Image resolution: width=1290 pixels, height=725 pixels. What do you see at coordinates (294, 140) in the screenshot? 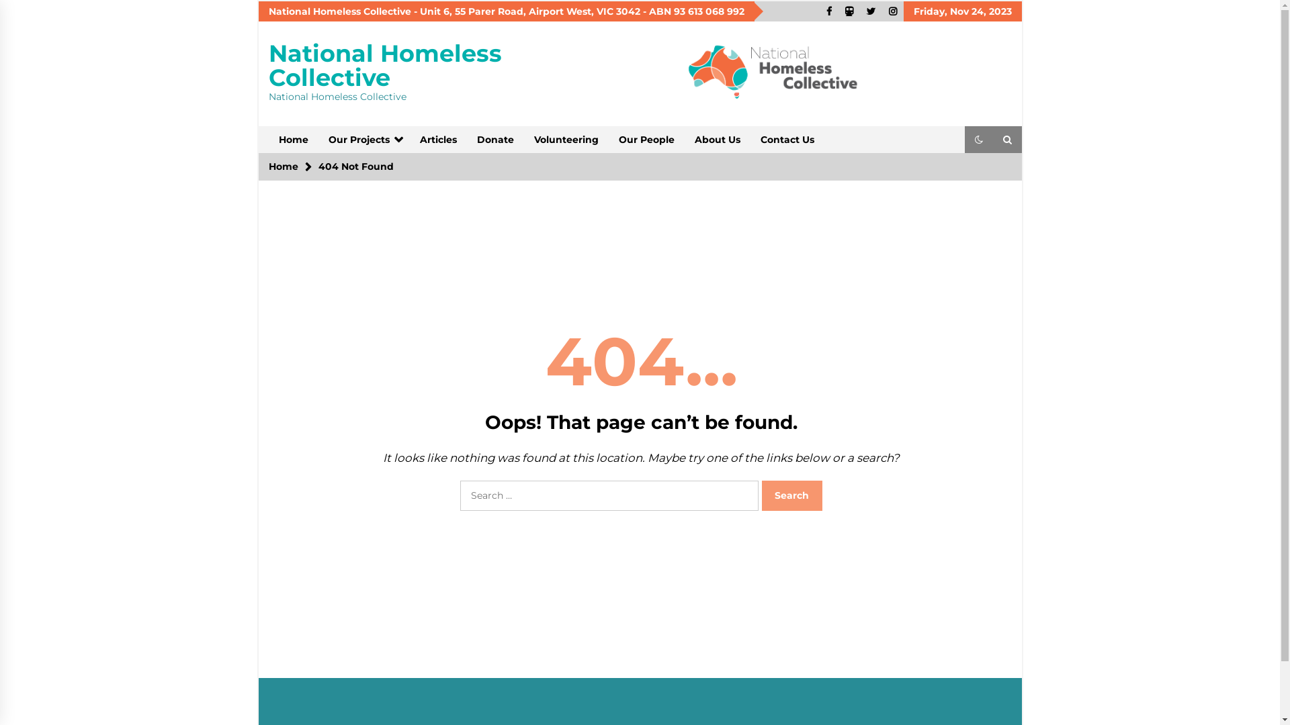
I see `Home` at bounding box center [294, 140].